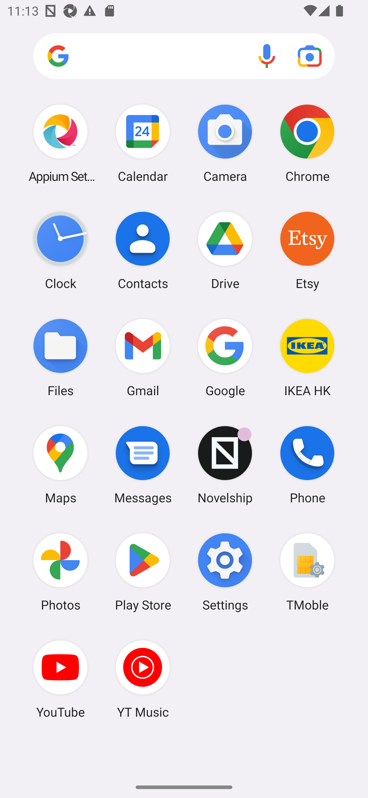 This screenshot has height=798, width=368. Describe the element at coordinates (60, 143) in the screenshot. I see `Appium Settings` at that location.